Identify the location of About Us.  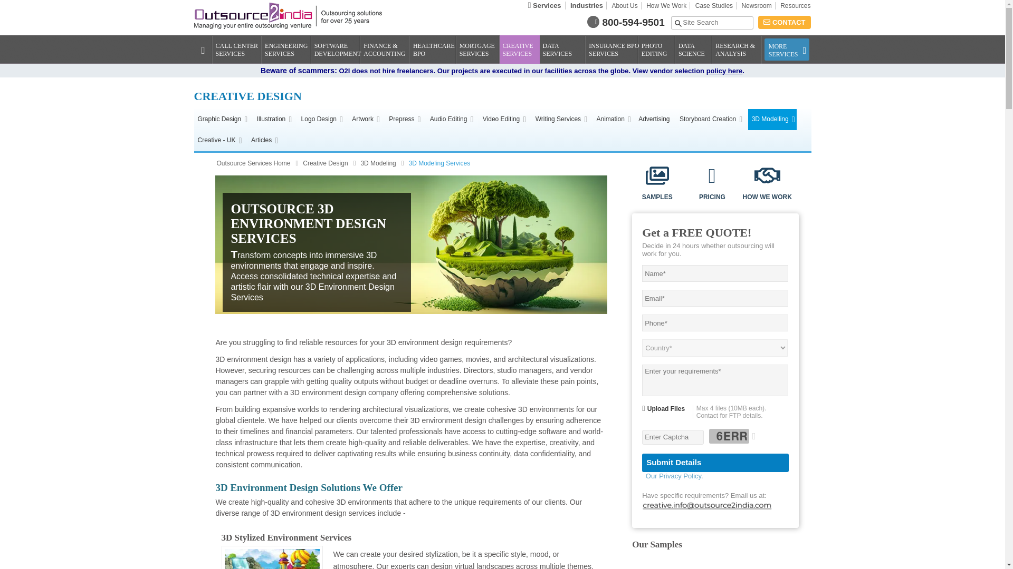
(625, 6).